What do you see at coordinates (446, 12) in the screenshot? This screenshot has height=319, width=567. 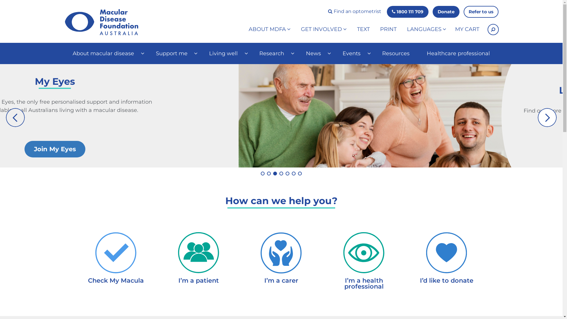 I see `Donate` at bounding box center [446, 12].